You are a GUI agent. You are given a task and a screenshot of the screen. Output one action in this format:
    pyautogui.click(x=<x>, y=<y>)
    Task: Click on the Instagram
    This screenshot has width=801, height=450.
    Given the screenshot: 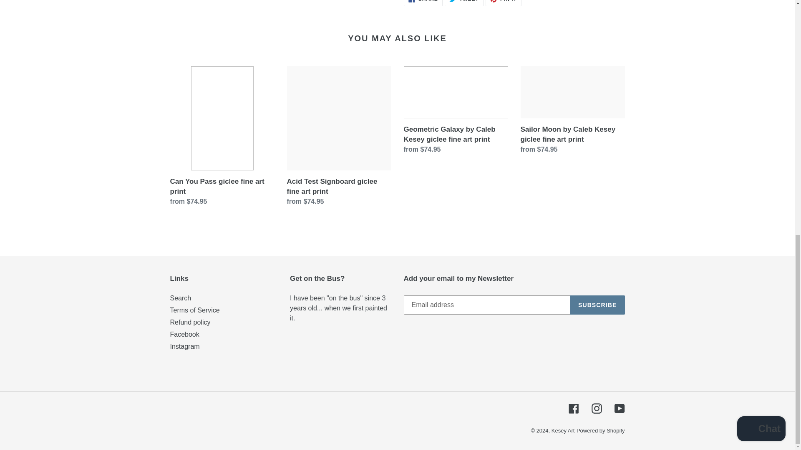 What is the action you would take?
    pyautogui.click(x=464, y=3)
    